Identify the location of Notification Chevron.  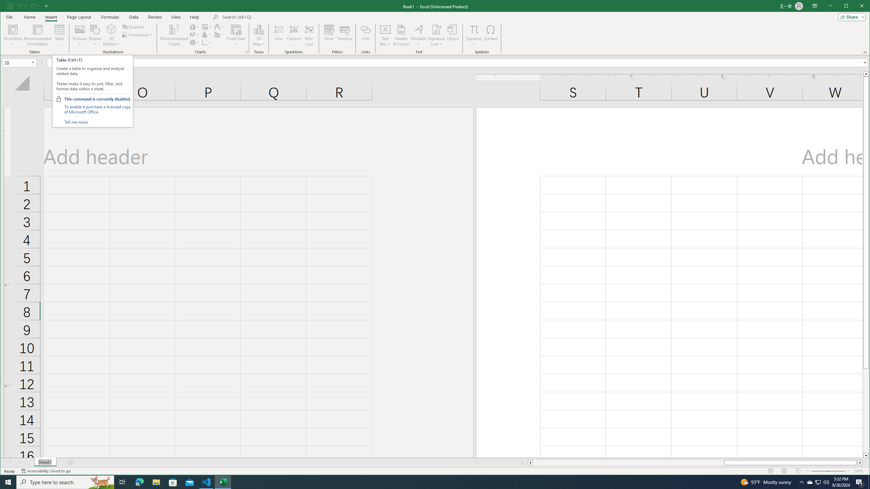
(801, 482).